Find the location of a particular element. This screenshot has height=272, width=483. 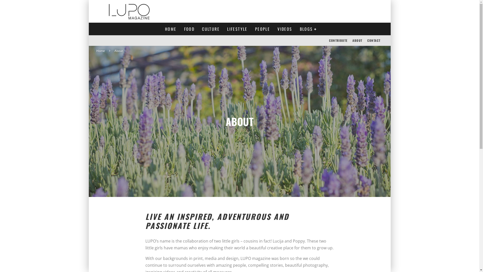

LIFESTYLE is located at coordinates (237, 29).